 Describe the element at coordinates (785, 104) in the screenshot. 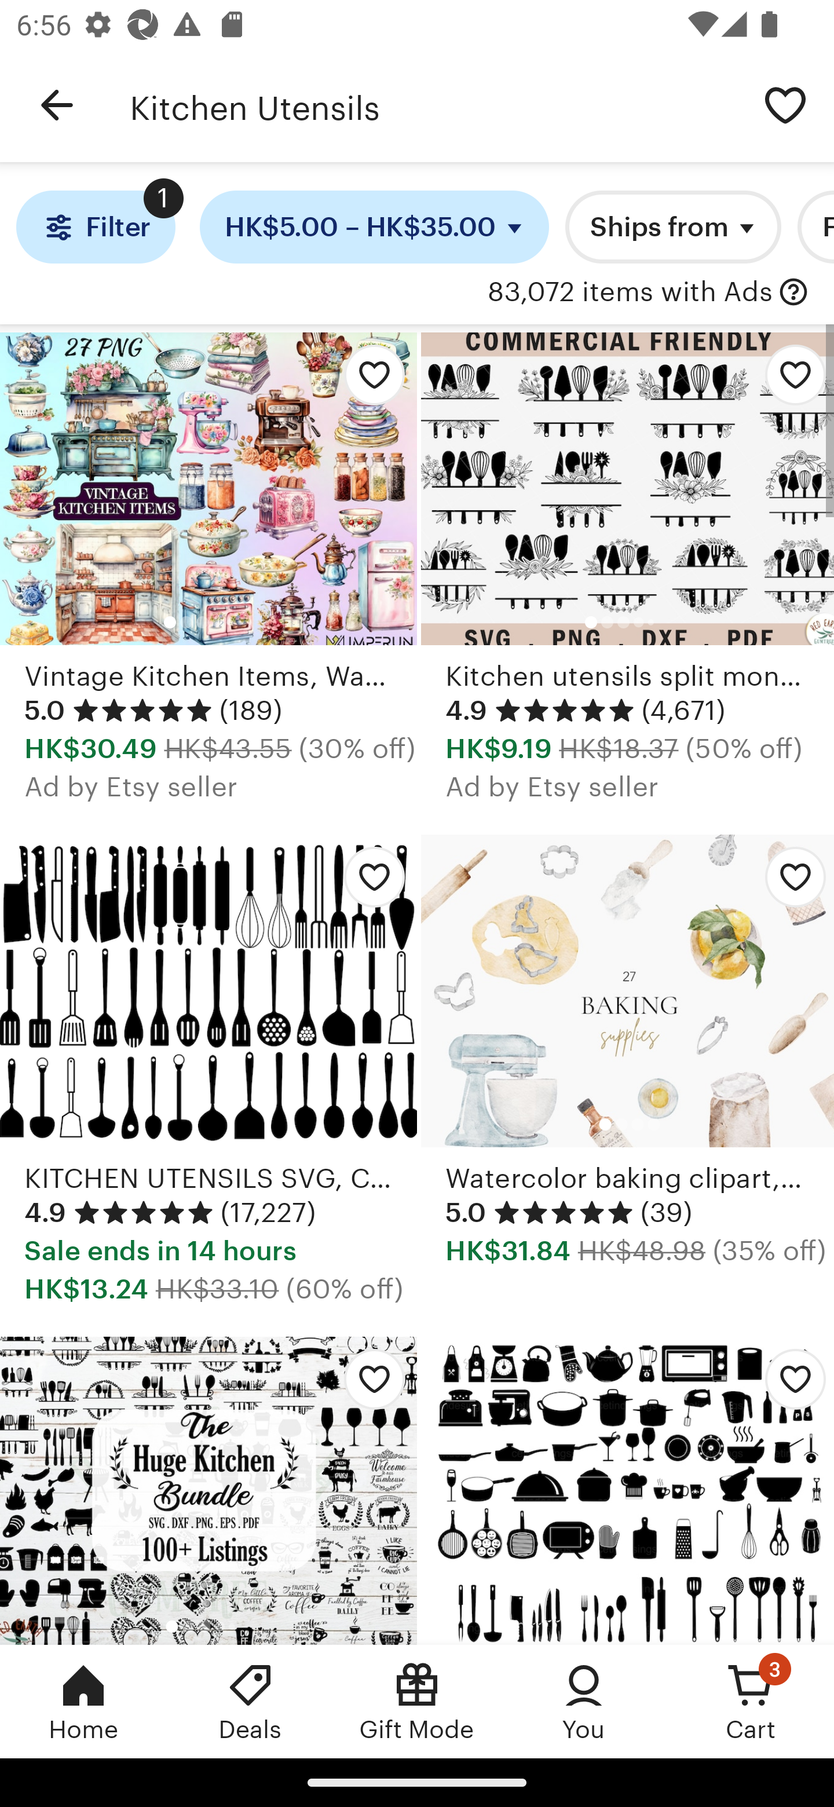

I see `Save search` at that location.